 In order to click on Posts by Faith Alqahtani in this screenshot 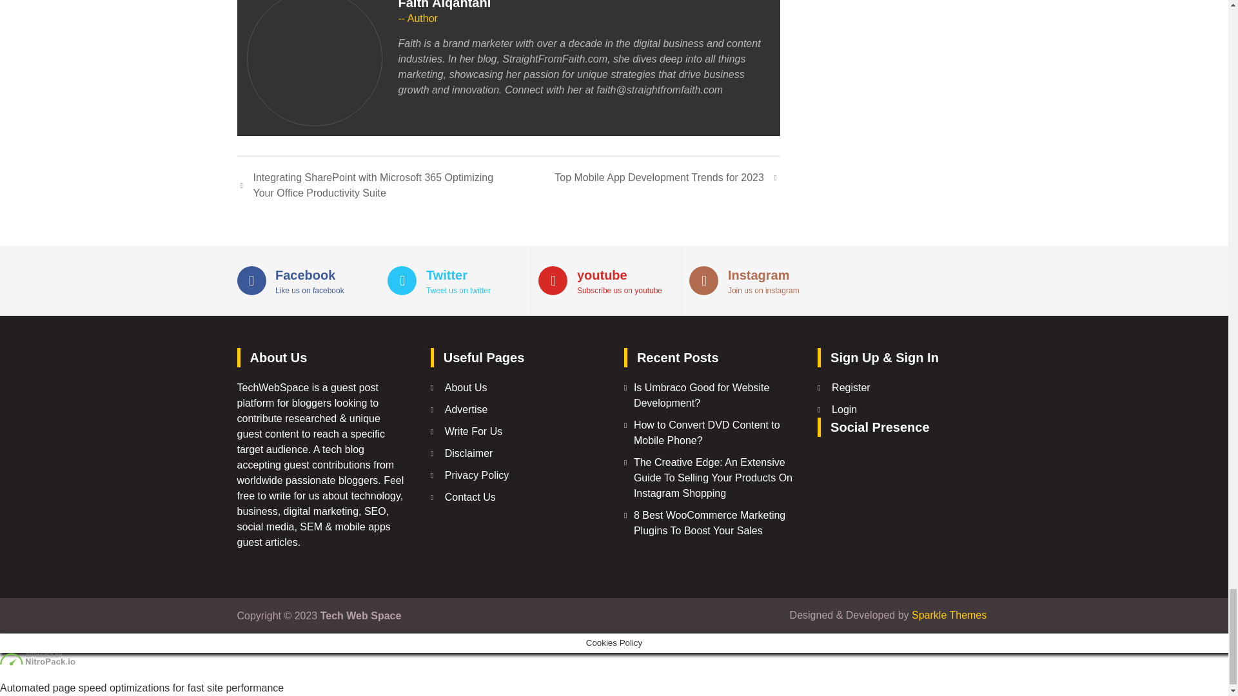, I will do `click(445, 5)`.